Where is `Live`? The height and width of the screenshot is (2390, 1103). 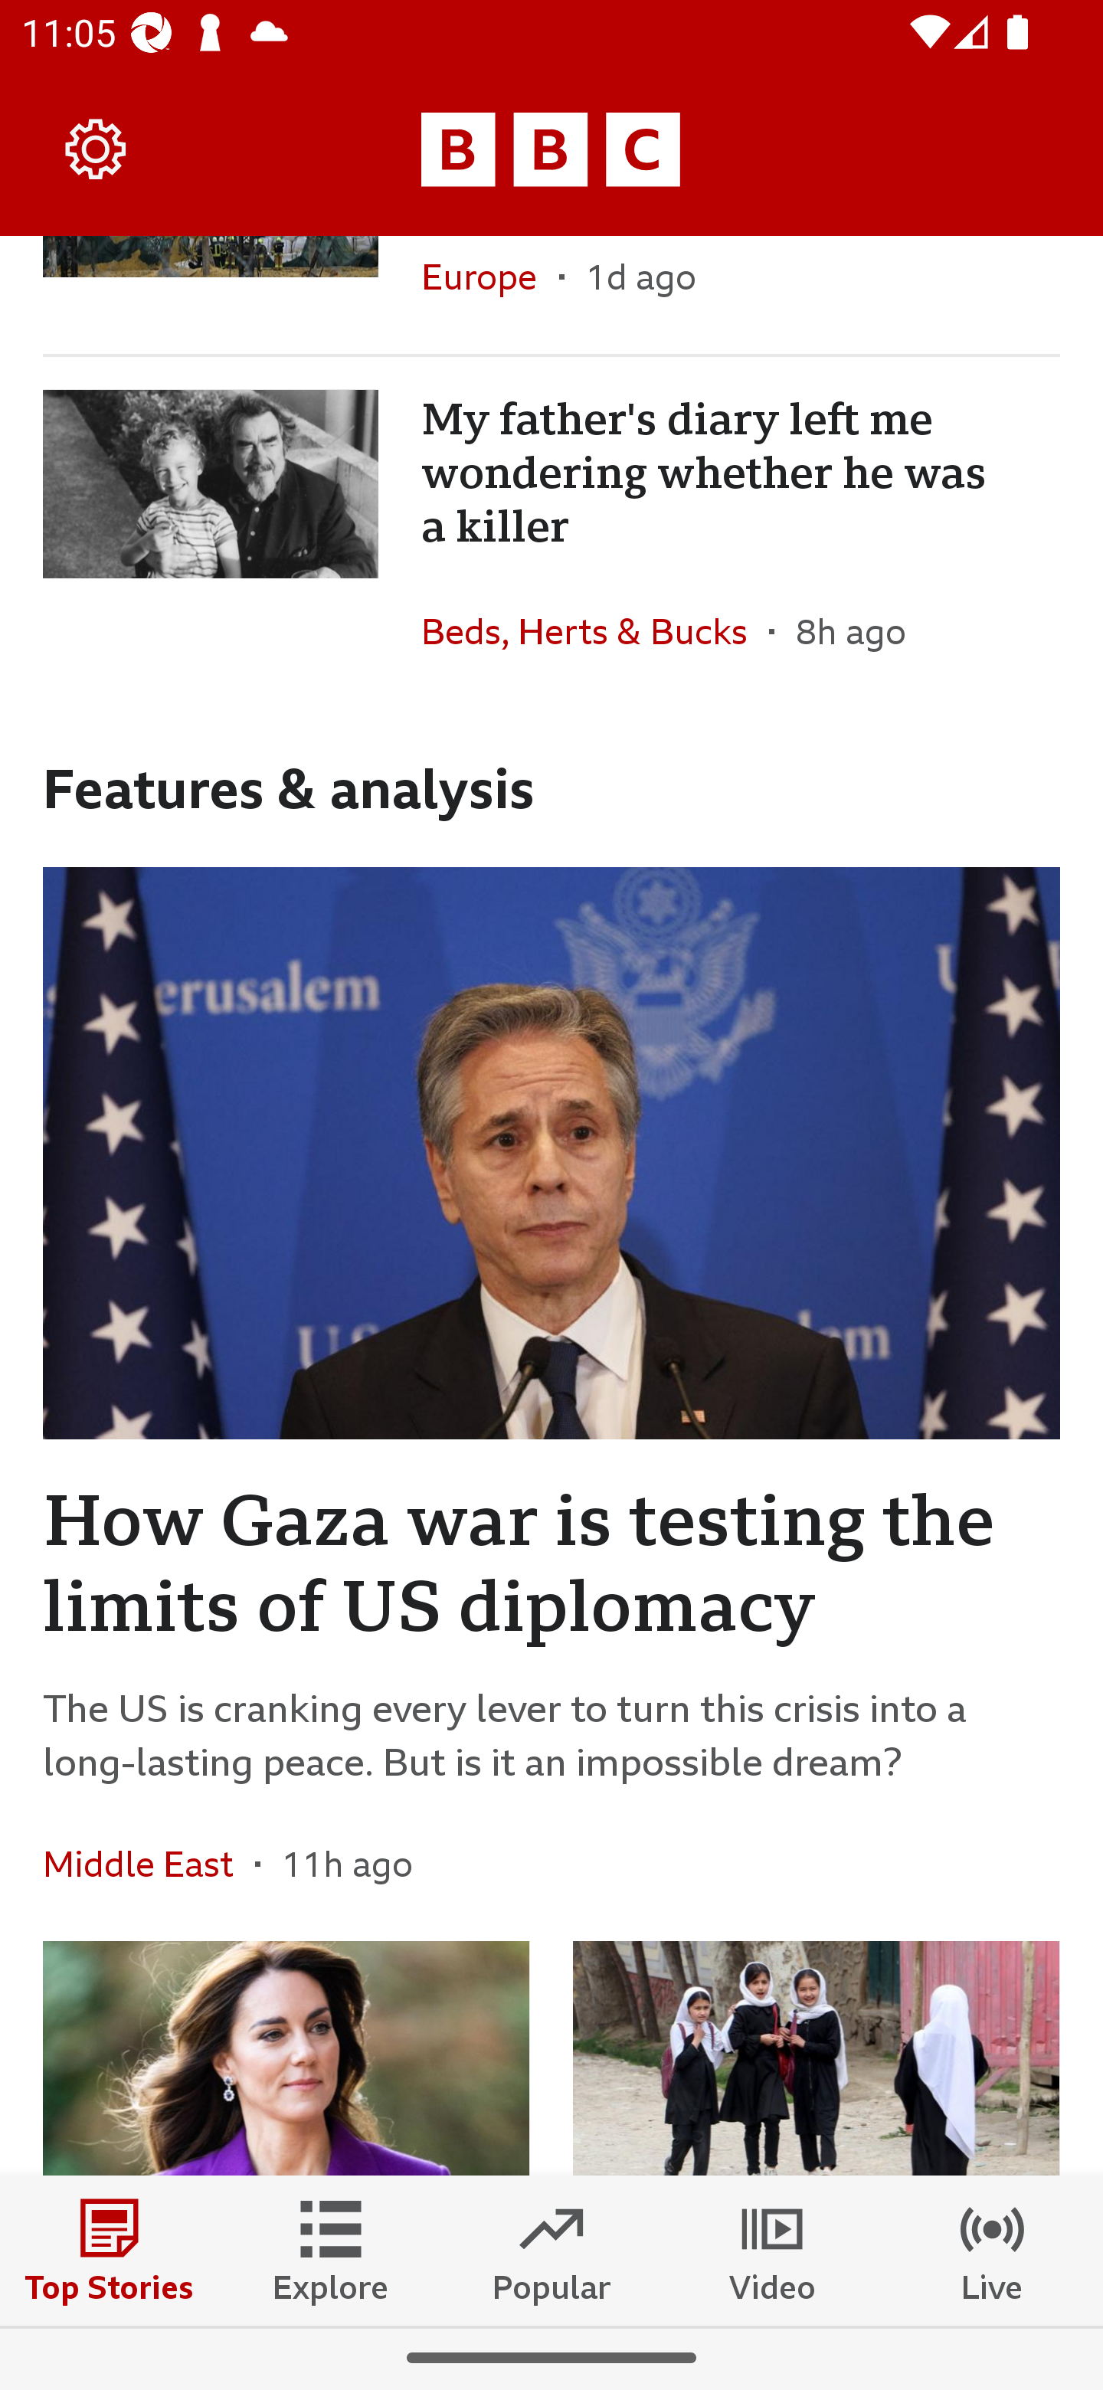 Live is located at coordinates (993, 2250).